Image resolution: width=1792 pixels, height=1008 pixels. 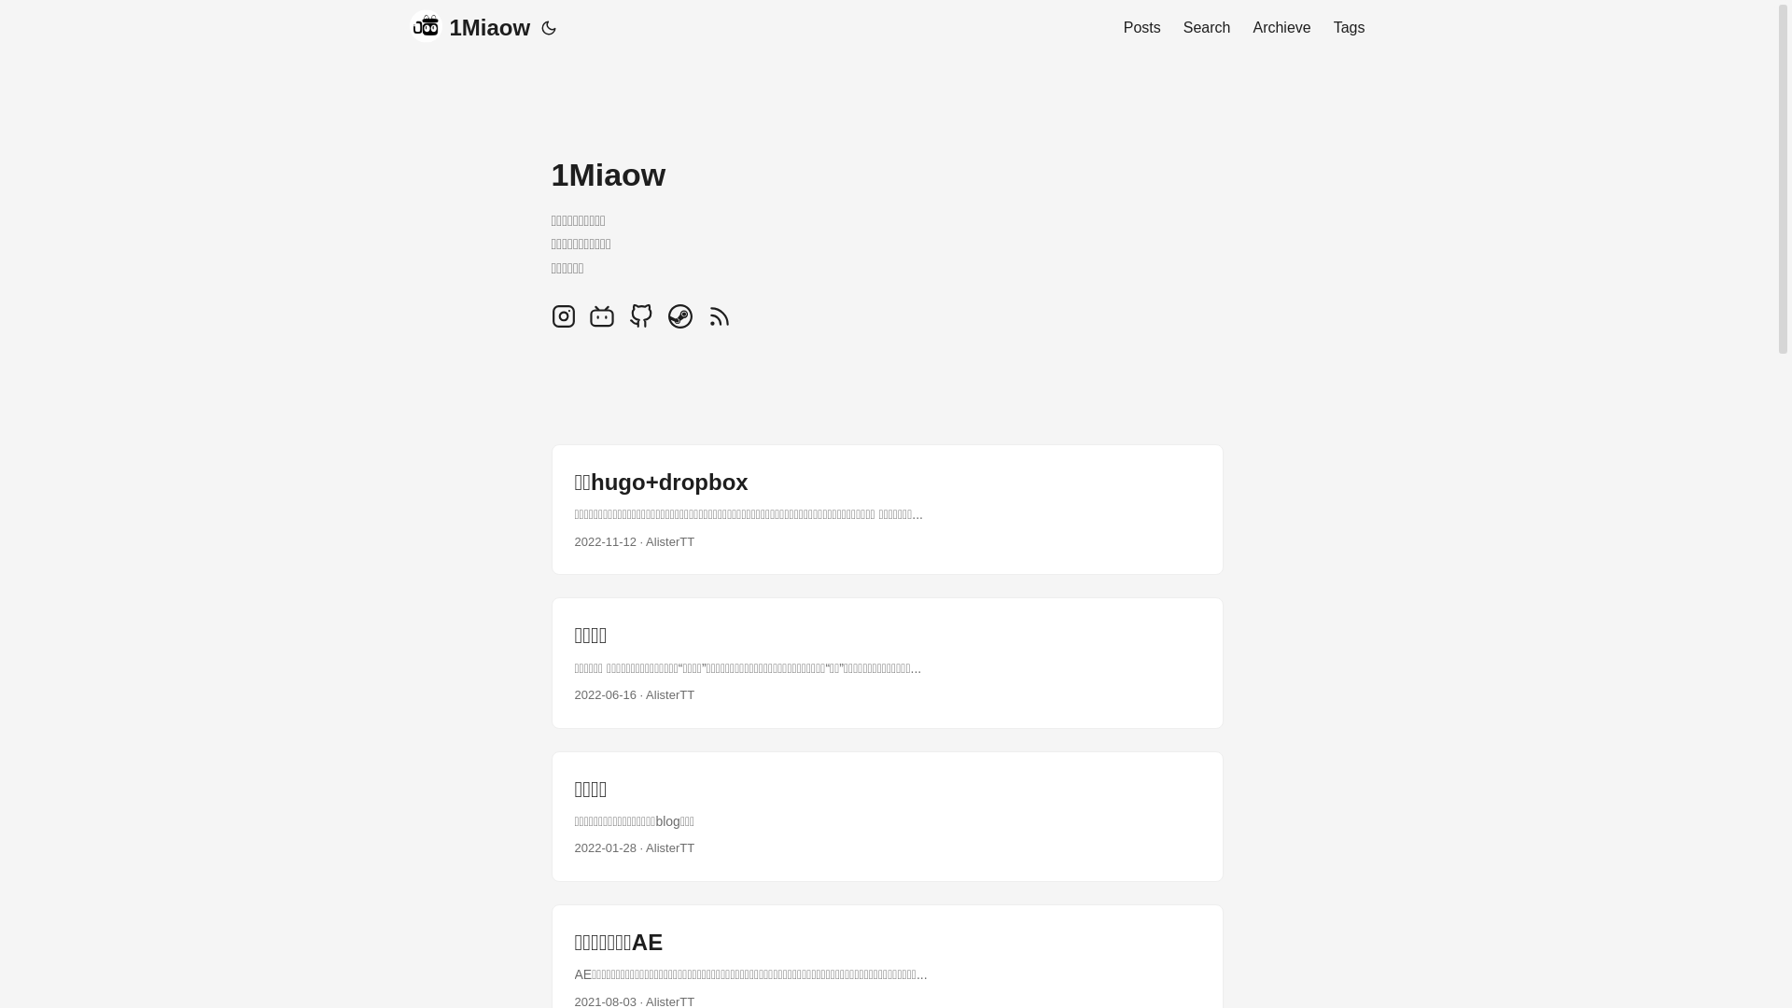 I want to click on Instagram, so click(x=565, y=324).